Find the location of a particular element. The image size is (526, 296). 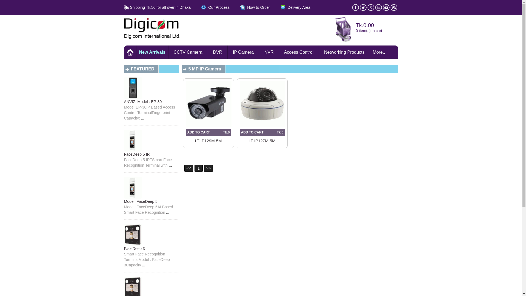

  DVR   is located at coordinates (218, 52).